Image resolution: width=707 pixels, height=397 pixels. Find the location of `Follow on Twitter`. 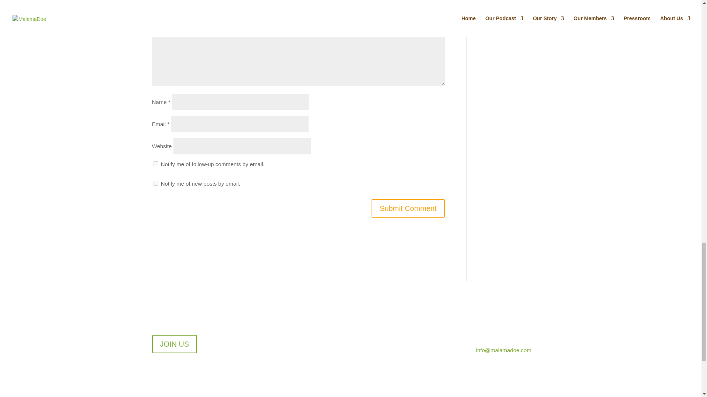

Follow on Twitter is located at coordinates (377, 332).